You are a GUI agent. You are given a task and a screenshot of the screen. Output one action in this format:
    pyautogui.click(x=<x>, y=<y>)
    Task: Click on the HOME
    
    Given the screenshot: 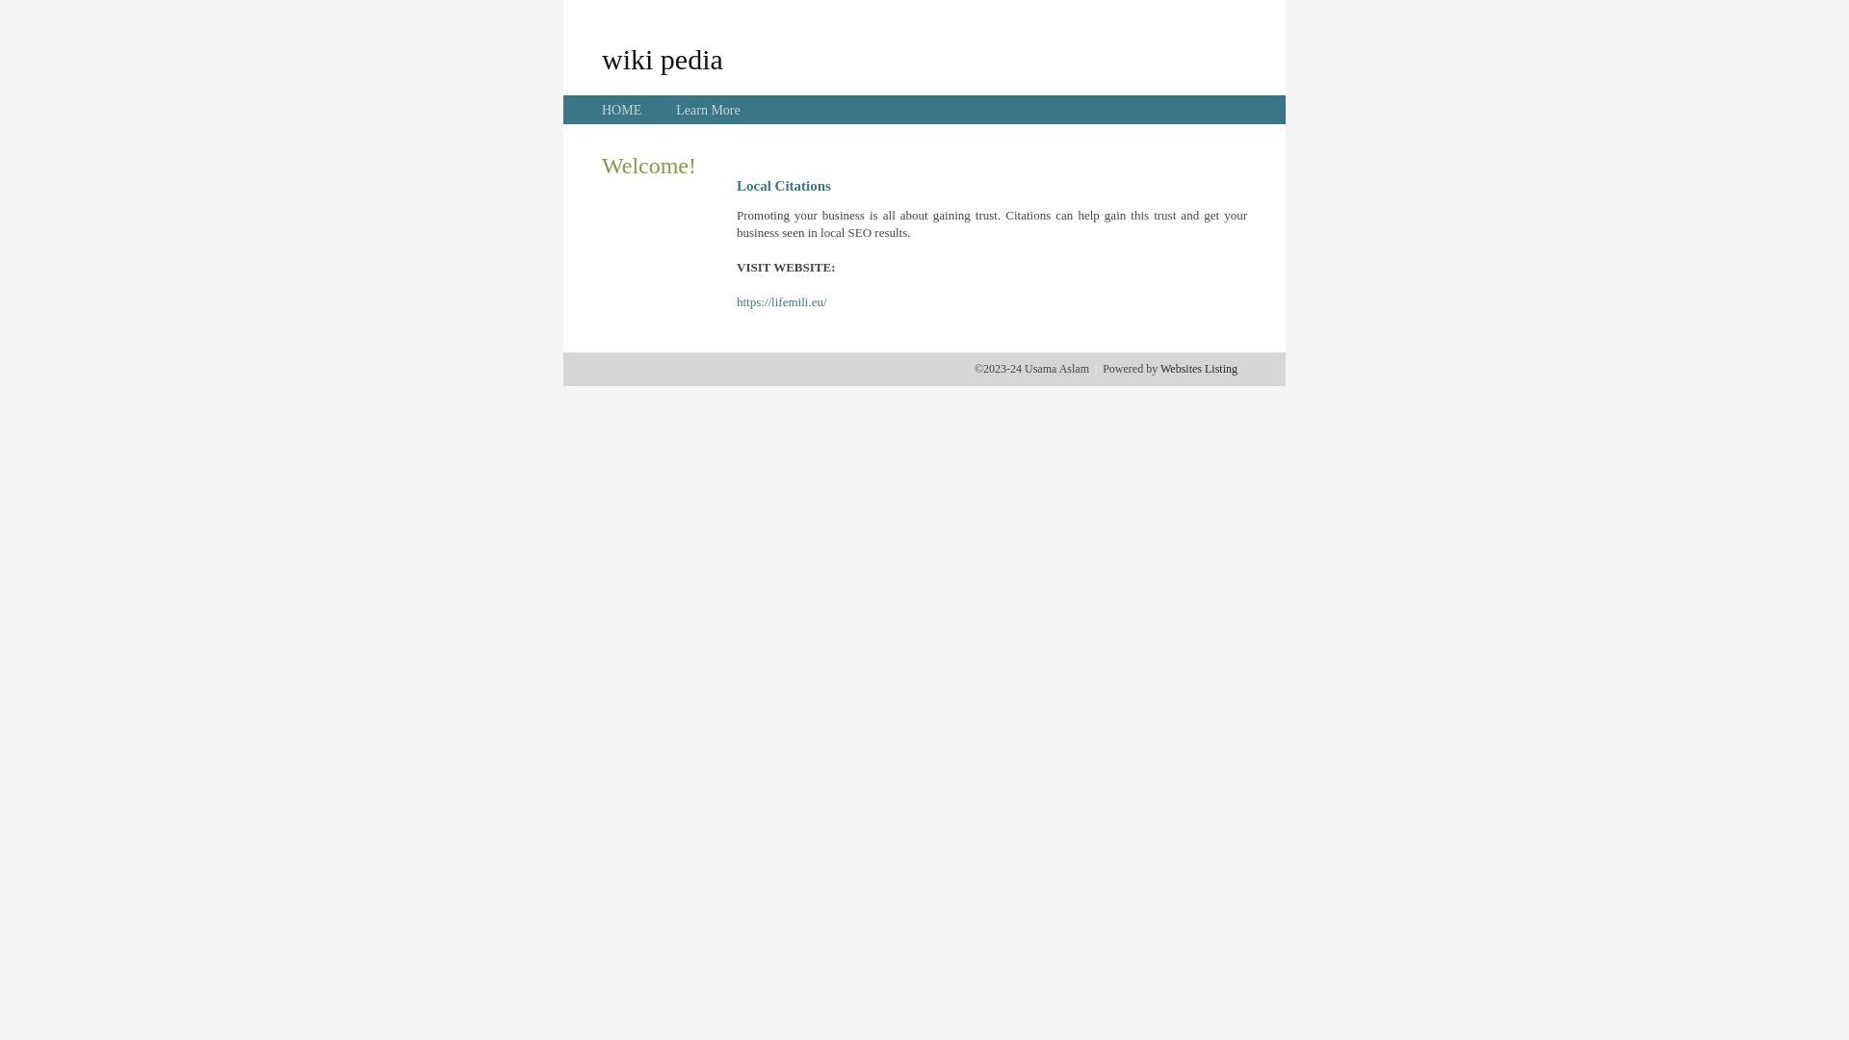 What is the action you would take?
    pyautogui.click(x=622, y=110)
    